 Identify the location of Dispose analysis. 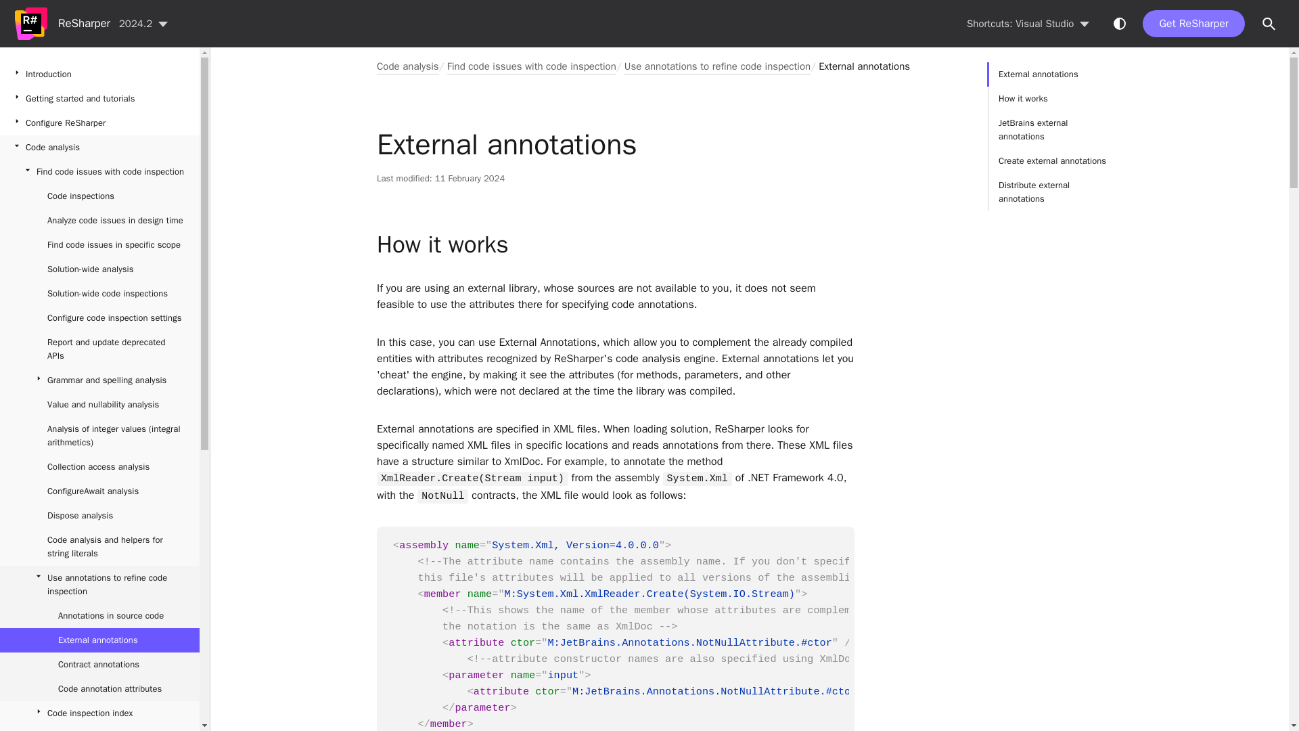
(100, 516).